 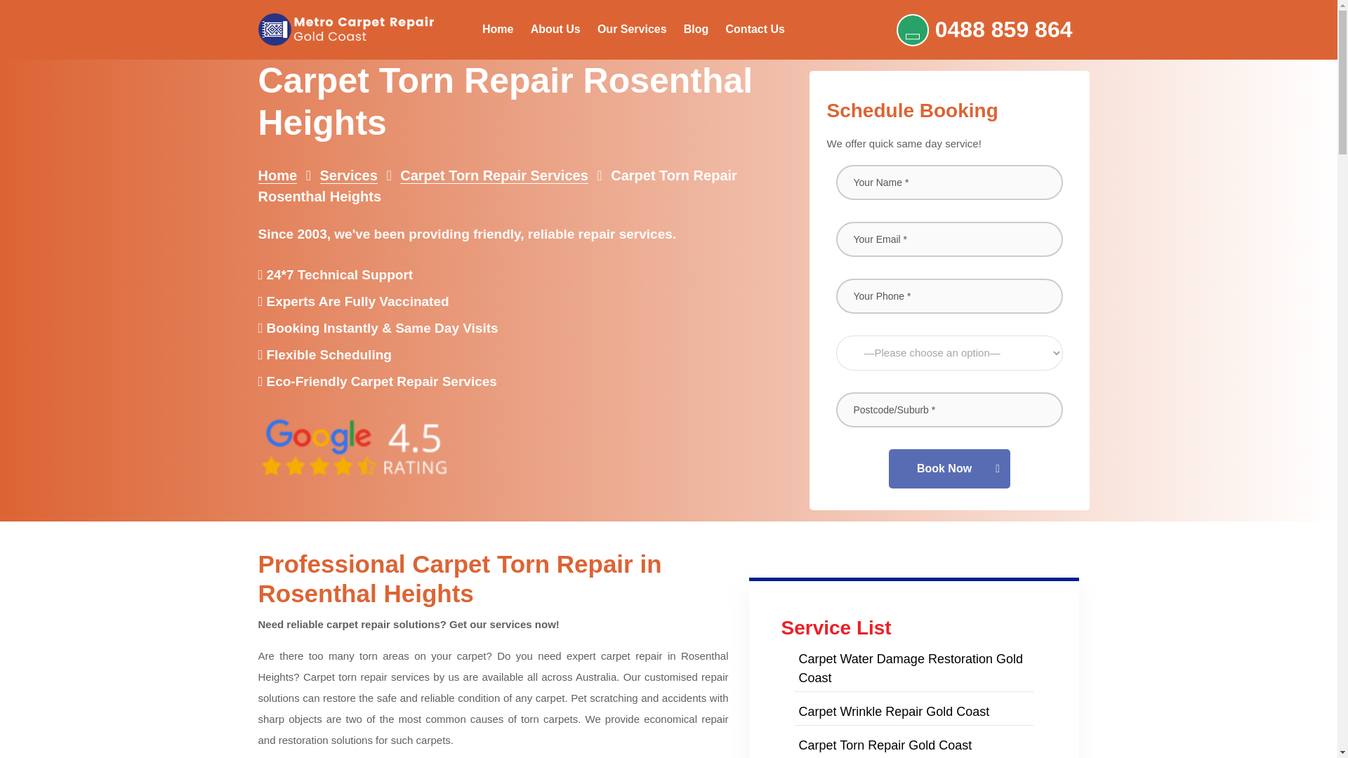 What do you see at coordinates (494, 175) in the screenshot?
I see `Carpet Torn Repair Services` at bounding box center [494, 175].